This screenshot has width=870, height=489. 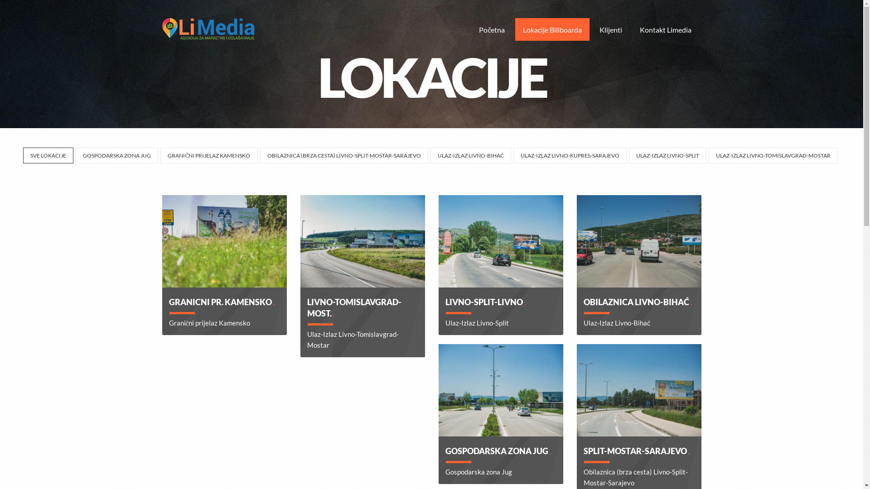 I want to click on LIVNO-TOMISLAVGRAD-MOST. ., so click(x=354, y=308).